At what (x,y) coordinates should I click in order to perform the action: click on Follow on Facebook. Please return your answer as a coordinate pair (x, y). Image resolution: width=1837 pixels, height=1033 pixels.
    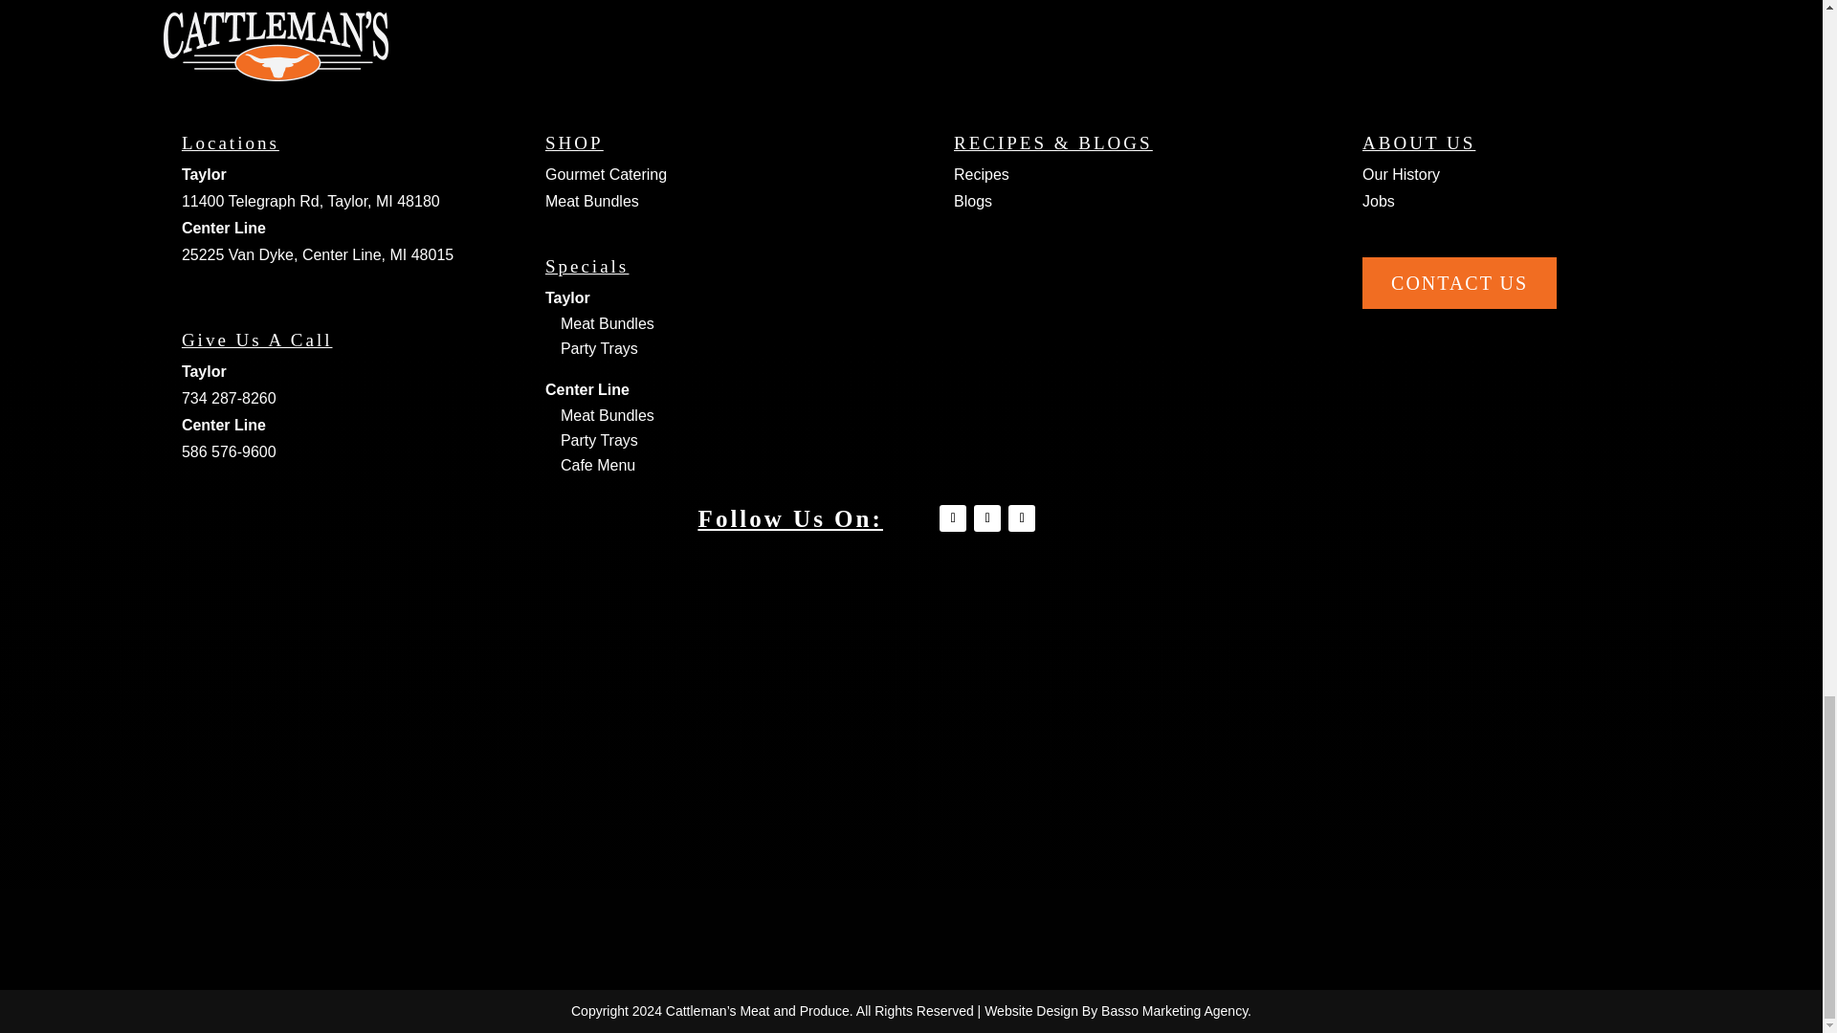
    Looking at the image, I should click on (952, 518).